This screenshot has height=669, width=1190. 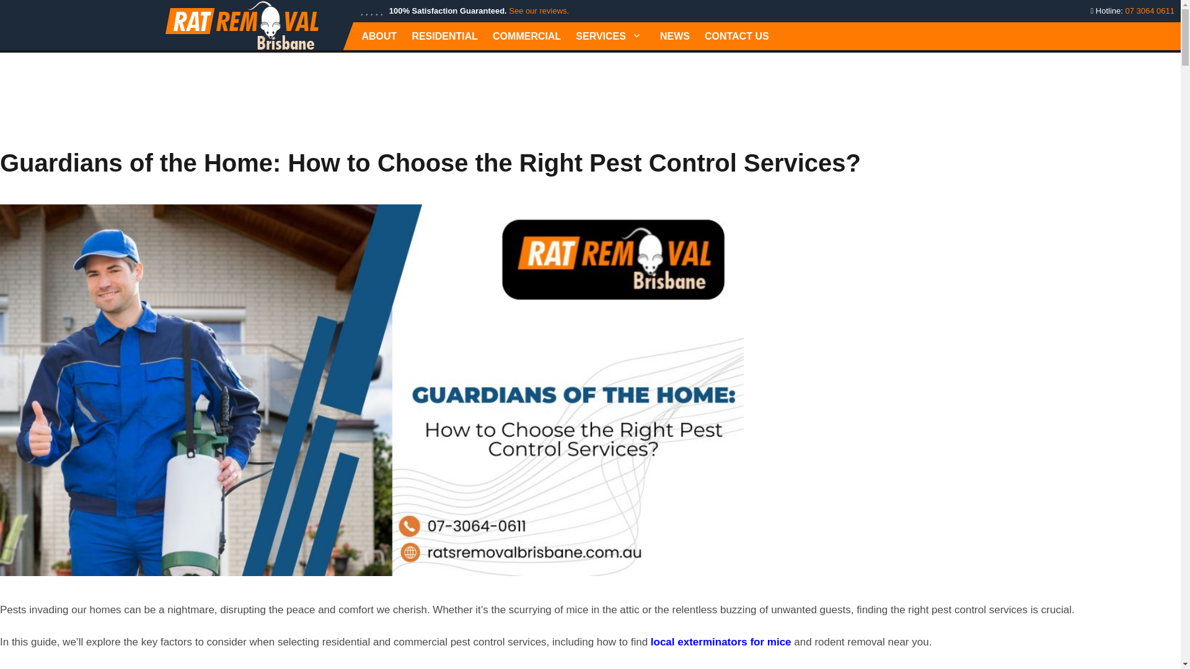 I want to click on See our reviews., so click(x=539, y=10).